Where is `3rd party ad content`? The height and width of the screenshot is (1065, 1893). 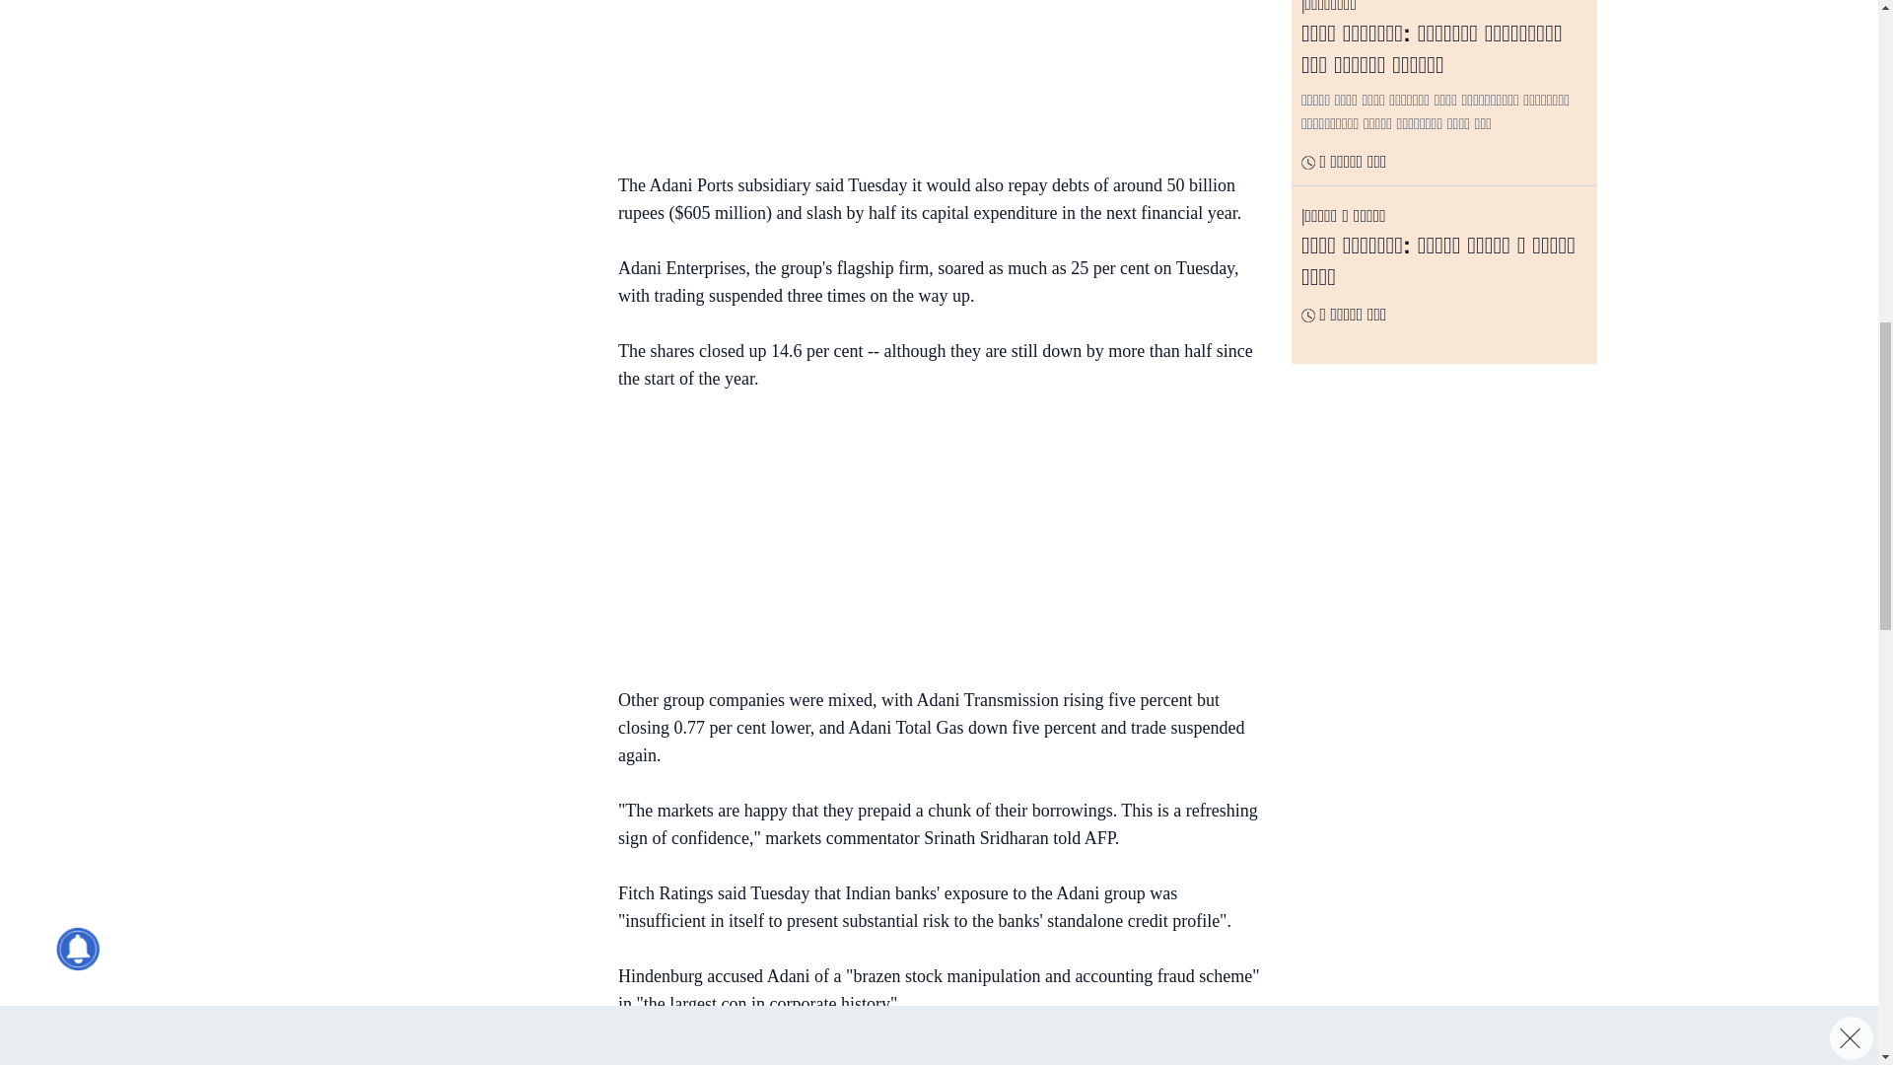
3rd party ad content is located at coordinates (433, 63).